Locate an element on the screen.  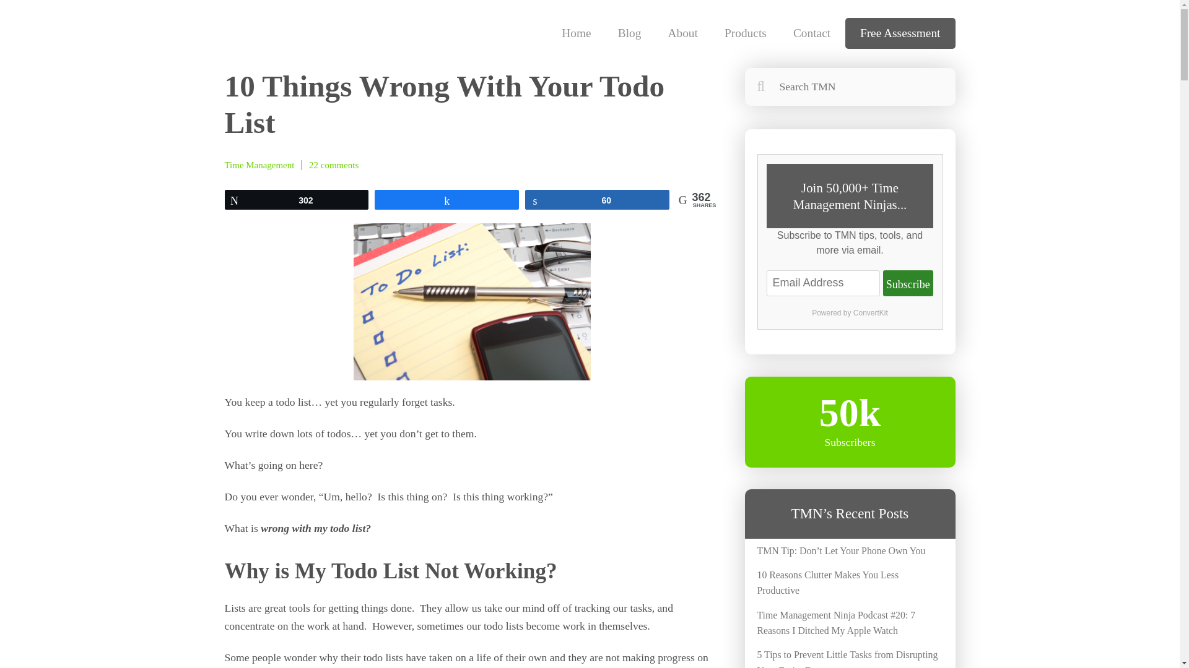
Contact is located at coordinates (812, 33).